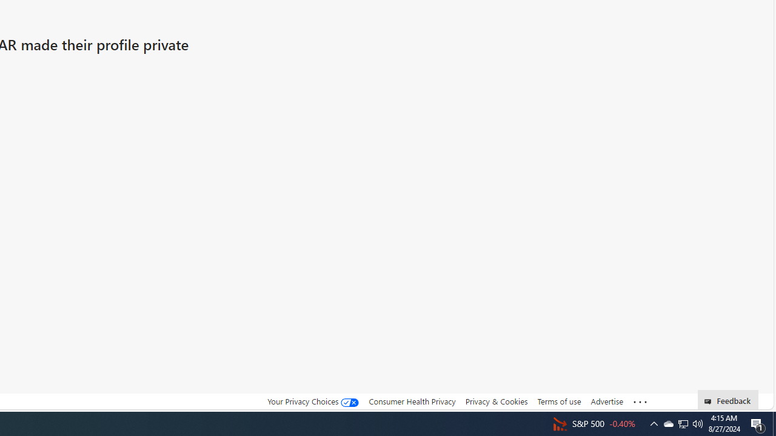 The width and height of the screenshot is (776, 436). What do you see at coordinates (313, 401) in the screenshot?
I see `Your Privacy Choices` at bounding box center [313, 401].